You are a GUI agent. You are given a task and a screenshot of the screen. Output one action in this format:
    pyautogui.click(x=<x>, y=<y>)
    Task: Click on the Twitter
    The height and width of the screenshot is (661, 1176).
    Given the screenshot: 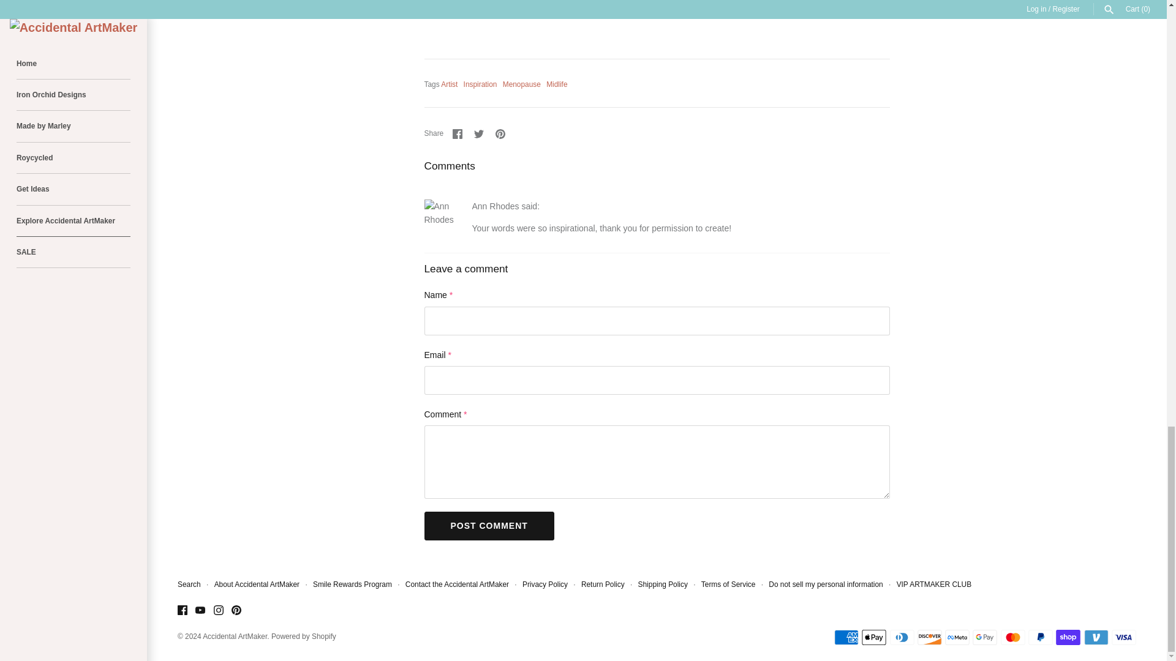 What is the action you would take?
    pyautogui.click(x=478, y=133)
    